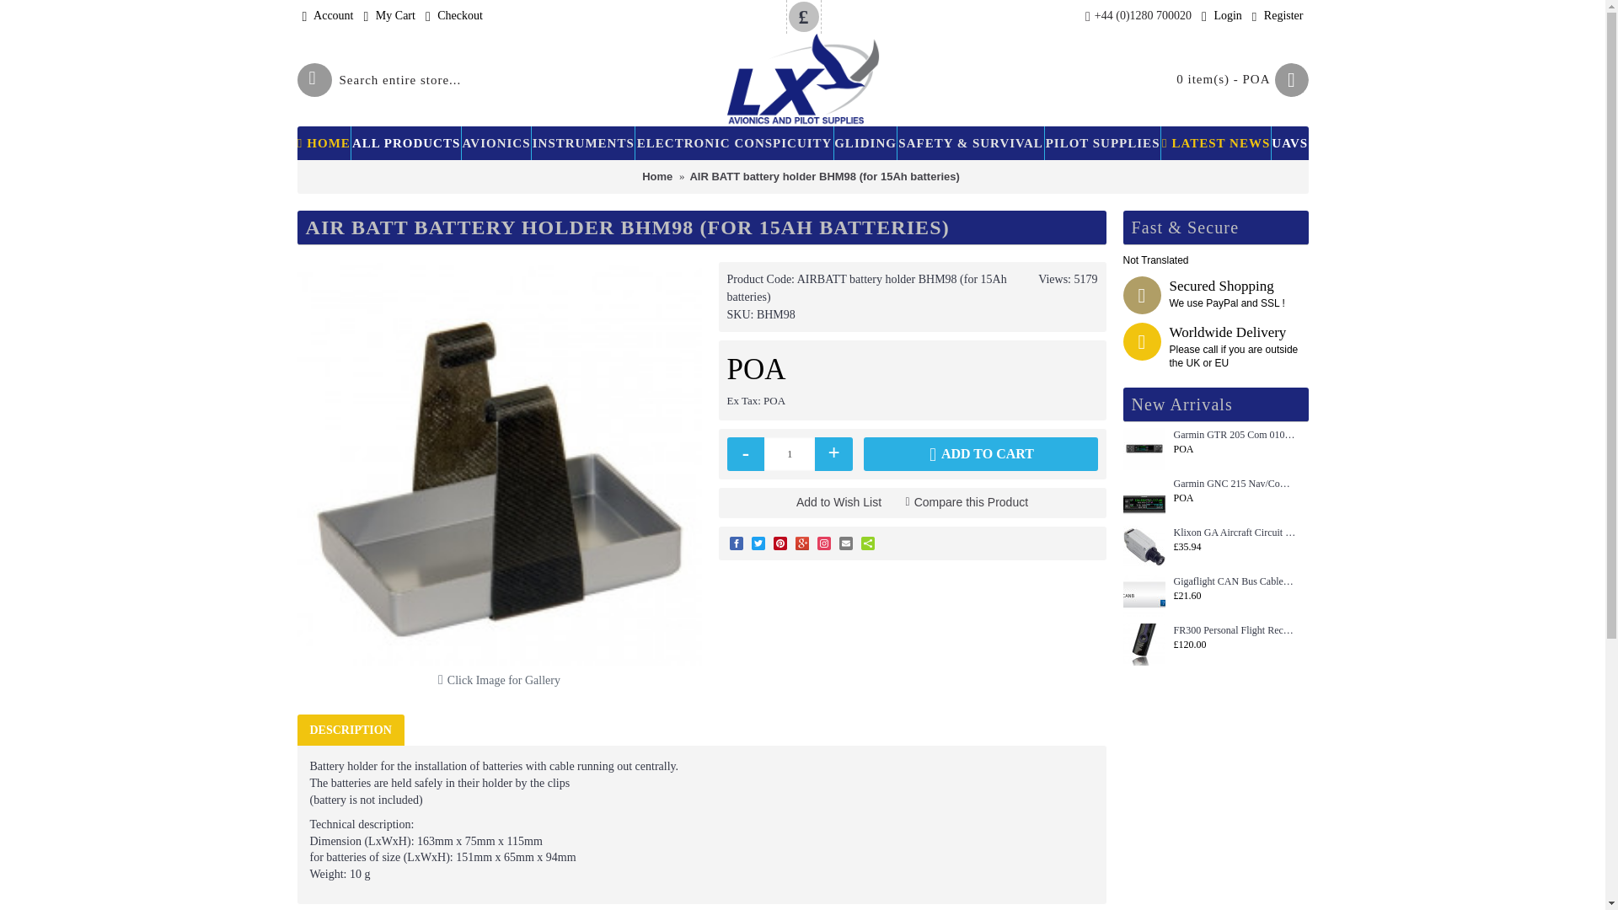 This screenshot has height=910, width=1618. What do you see at coordinates (1144, 546) in the screenshot?
I see `Klixon GA Aircraft Circuit Breakers` at bounding box center [1144, 546].